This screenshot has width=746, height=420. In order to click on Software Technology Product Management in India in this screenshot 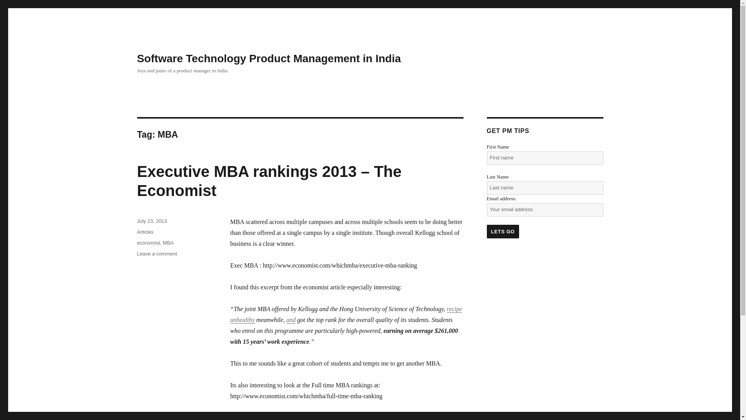, I will do `click(268, 58)`.